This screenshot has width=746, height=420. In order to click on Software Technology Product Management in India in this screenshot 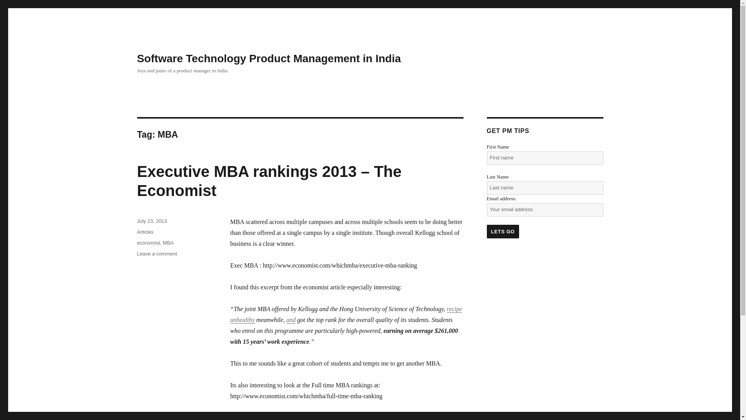, I will do `click(268, 58)`.